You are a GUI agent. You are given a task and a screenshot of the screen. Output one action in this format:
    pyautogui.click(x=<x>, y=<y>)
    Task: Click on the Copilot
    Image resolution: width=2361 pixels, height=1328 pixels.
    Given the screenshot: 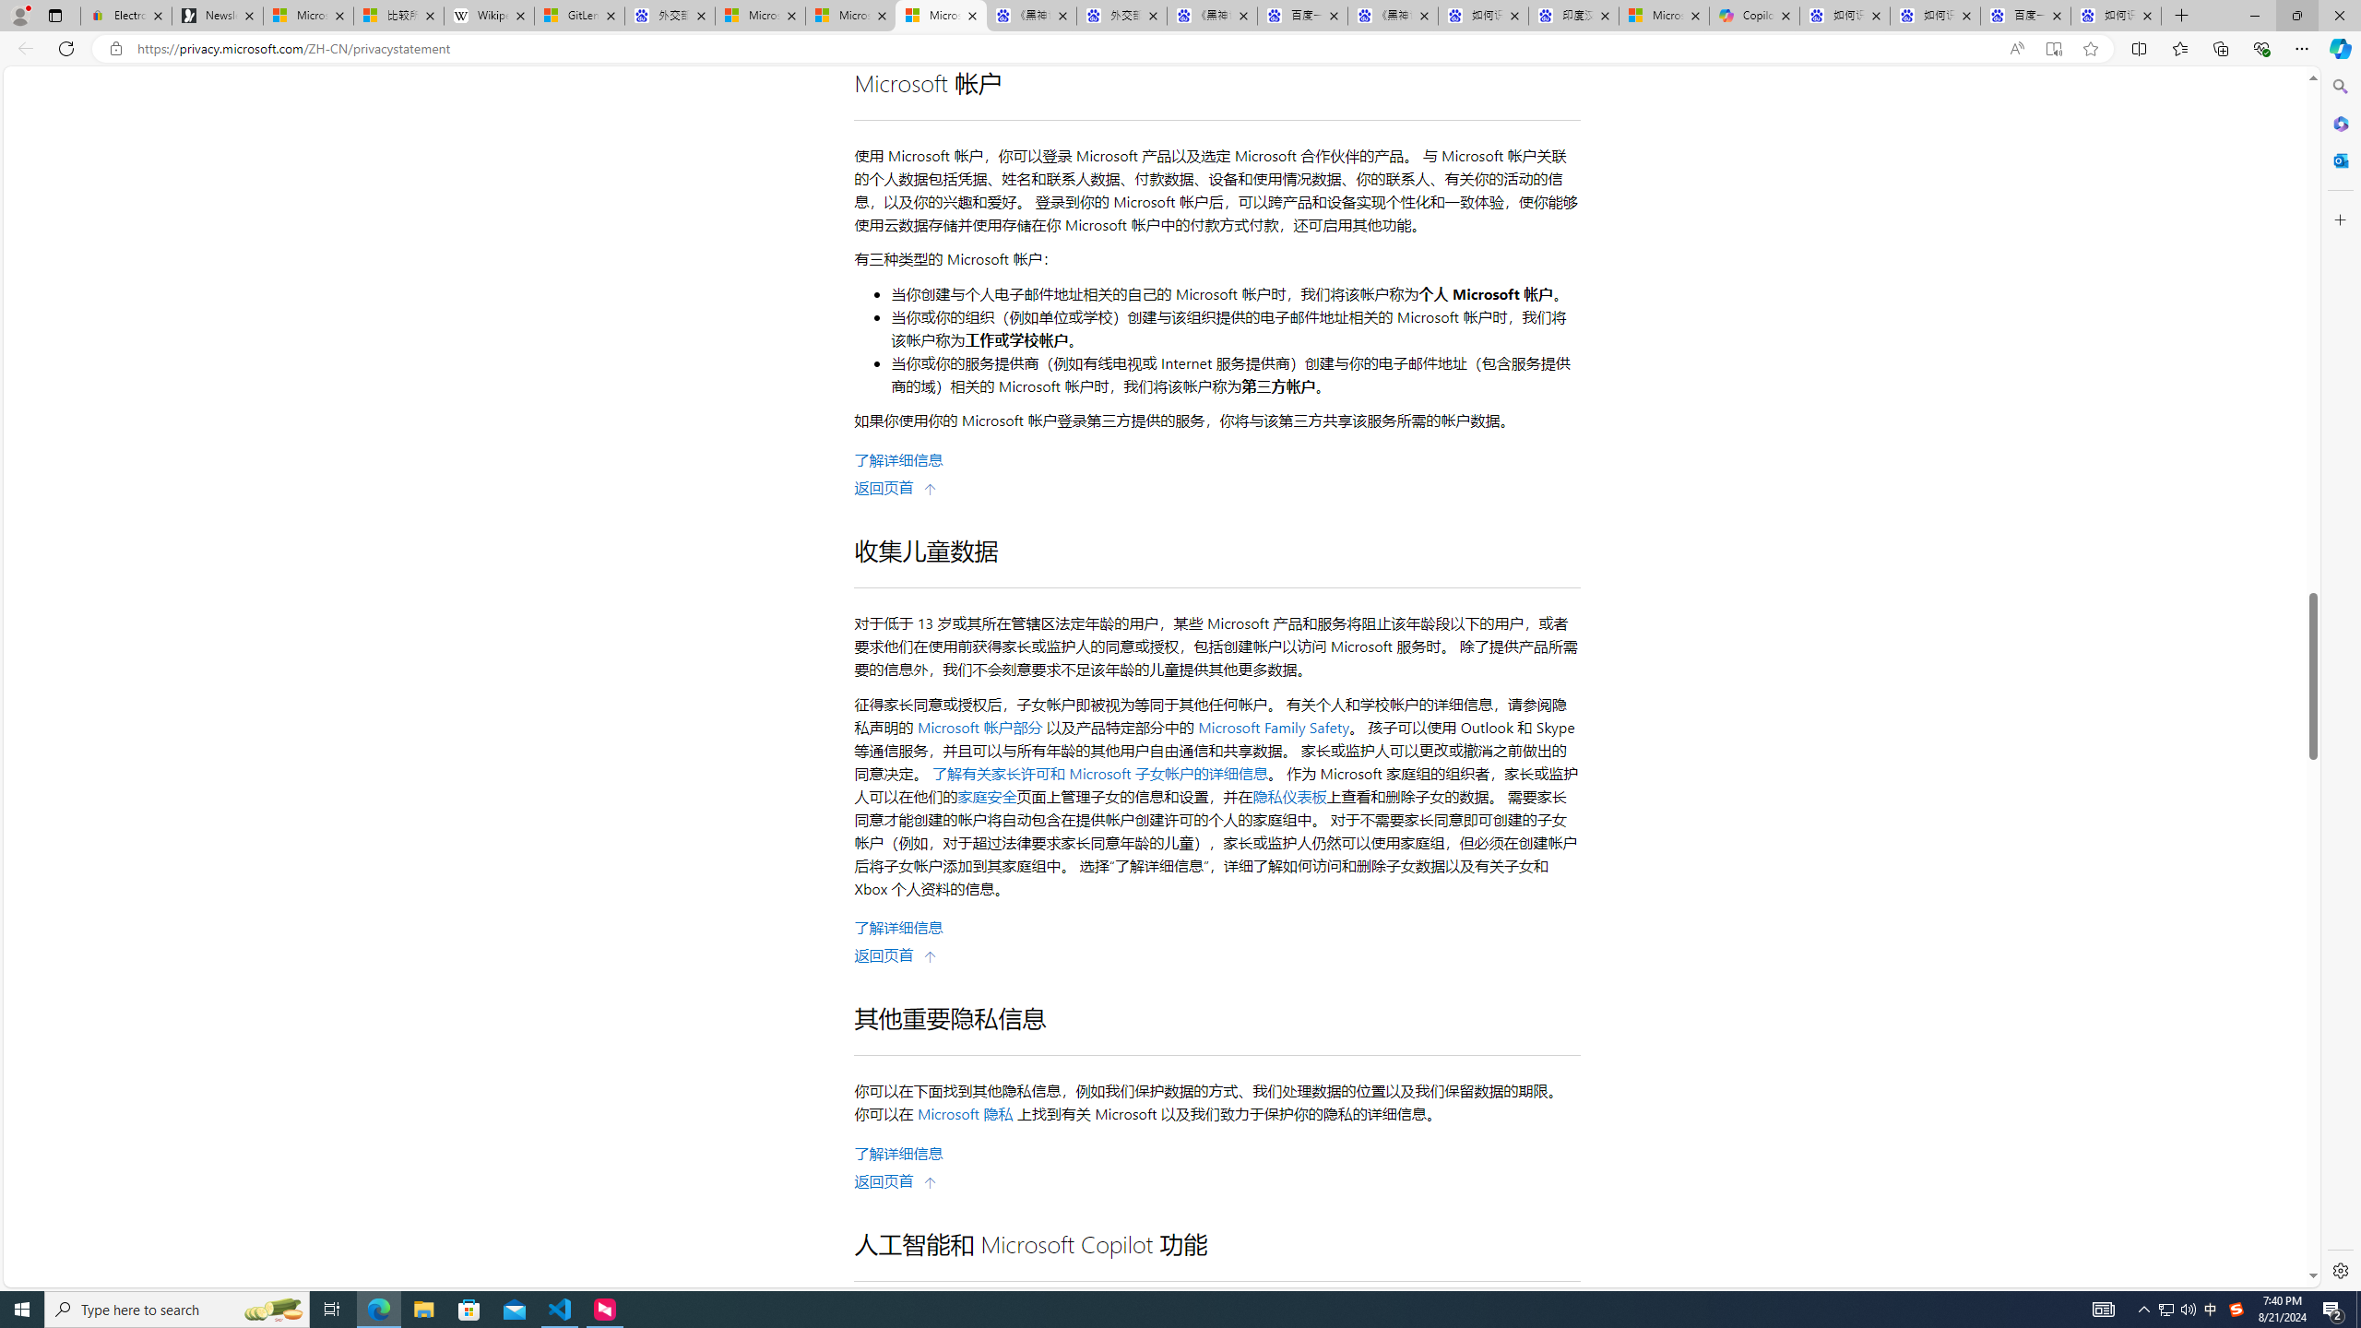 What is the action you would take?
    pyautogui.click(x=1754, y=16)
    